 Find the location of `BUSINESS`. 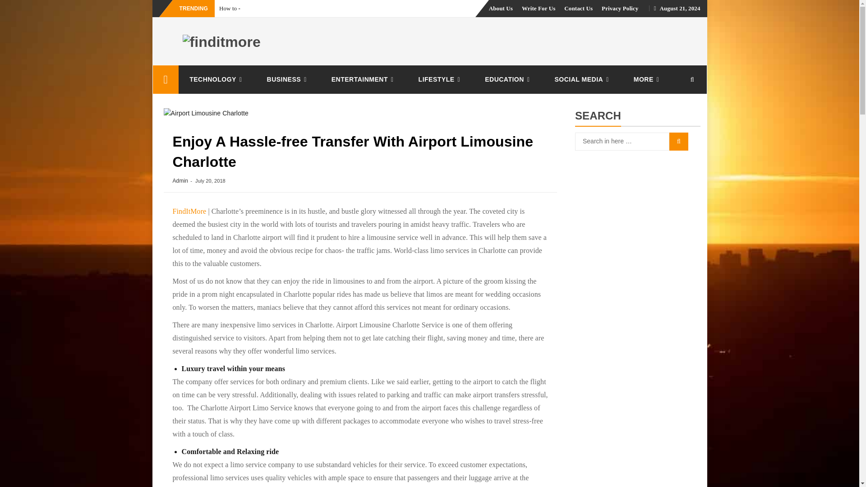

BUSINESS is located at coordinates (288, 79).